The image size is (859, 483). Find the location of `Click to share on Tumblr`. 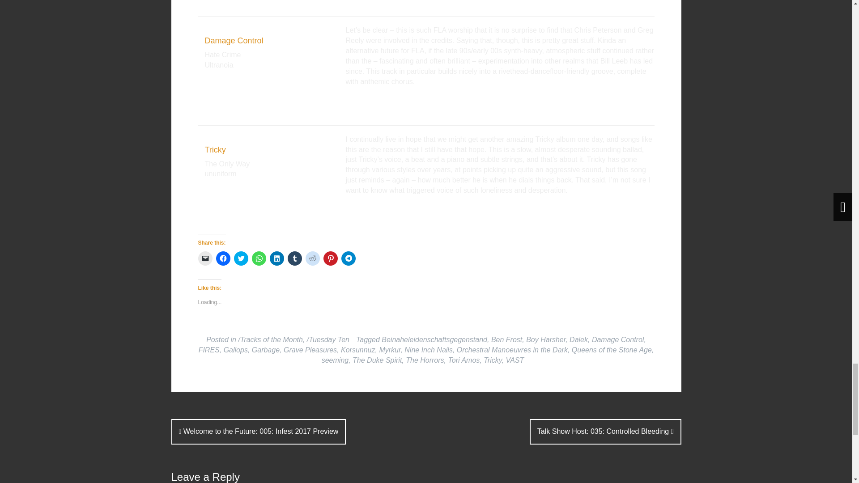

Click to share on Tumblr is located at coordinates (294, 258).